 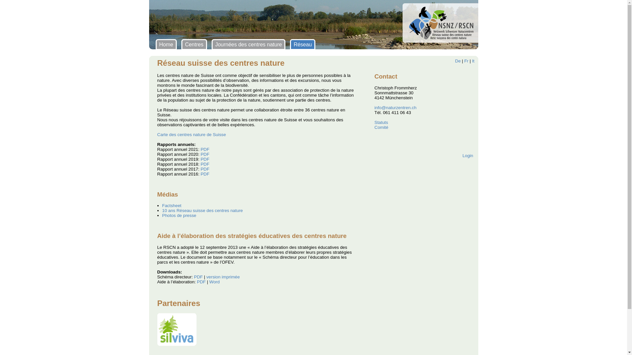 I want to click on PDF, so click(x=201, y=282).